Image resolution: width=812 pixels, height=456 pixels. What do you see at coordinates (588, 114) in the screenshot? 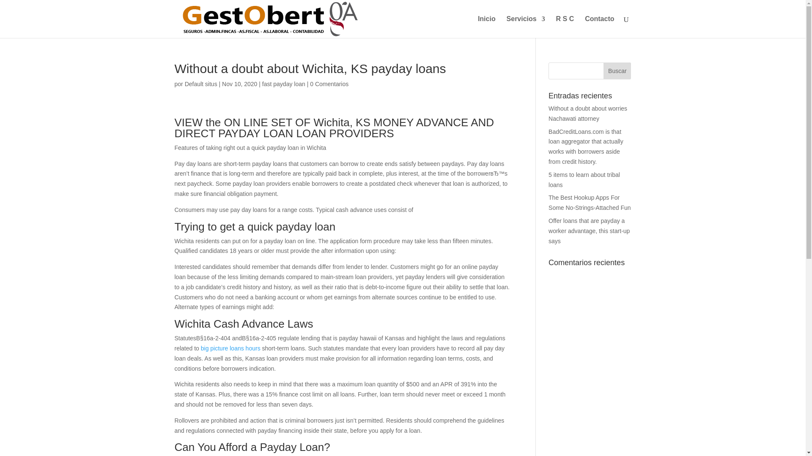
I see `Without a doubt about worries Nachawati attorney` at bounding box center [588, 114].